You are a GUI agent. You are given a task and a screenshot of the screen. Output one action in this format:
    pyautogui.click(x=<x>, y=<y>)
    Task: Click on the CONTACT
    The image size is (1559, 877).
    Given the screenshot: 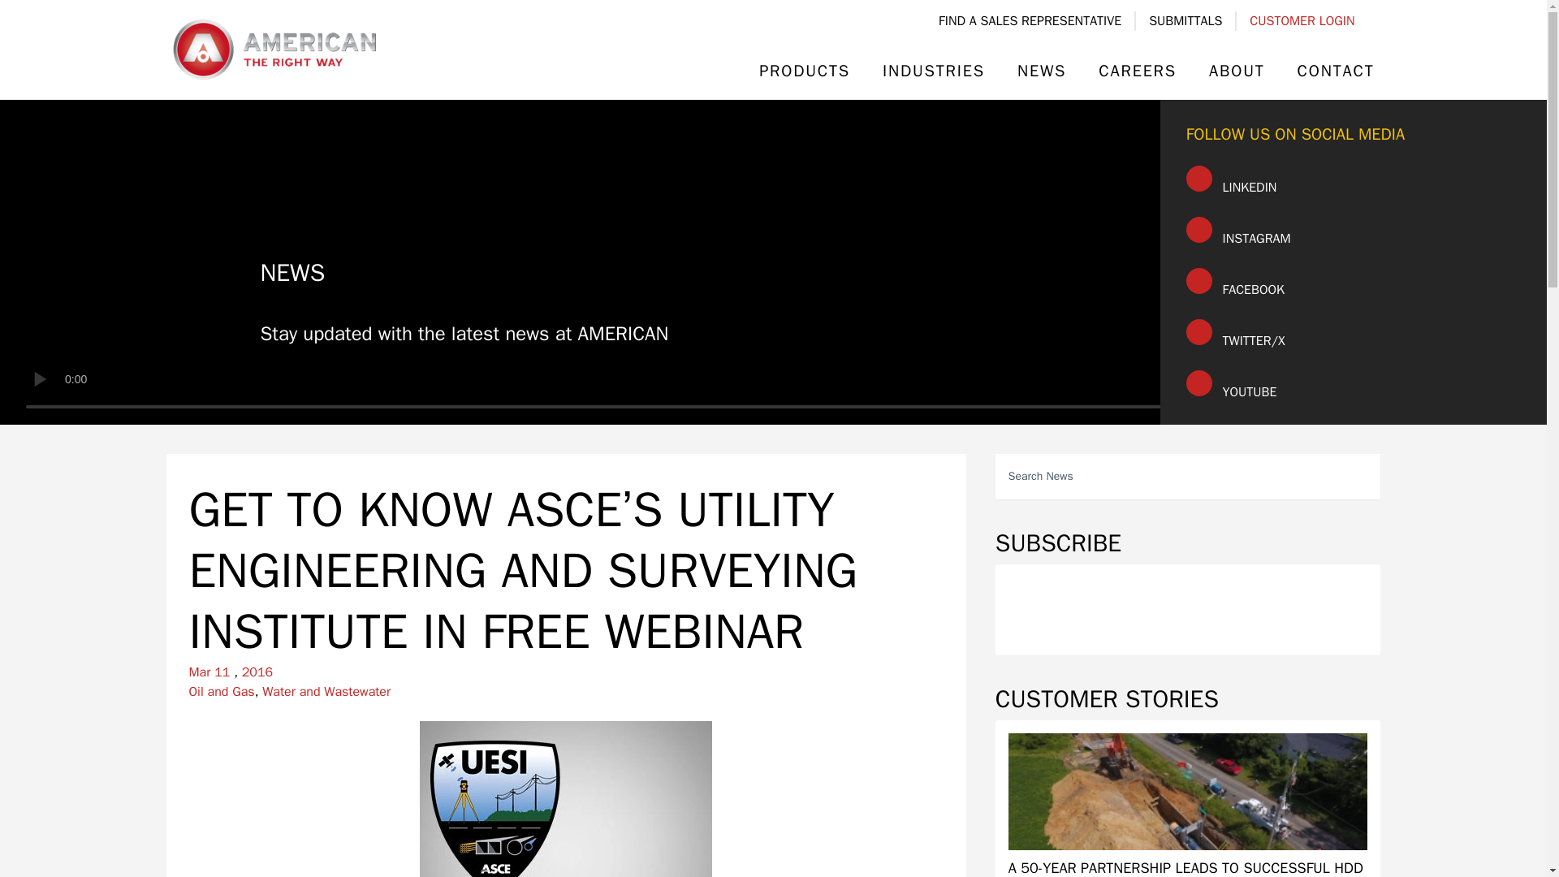 What is the action you would take?
    pyautogui.click(x=1328, y=71)
    